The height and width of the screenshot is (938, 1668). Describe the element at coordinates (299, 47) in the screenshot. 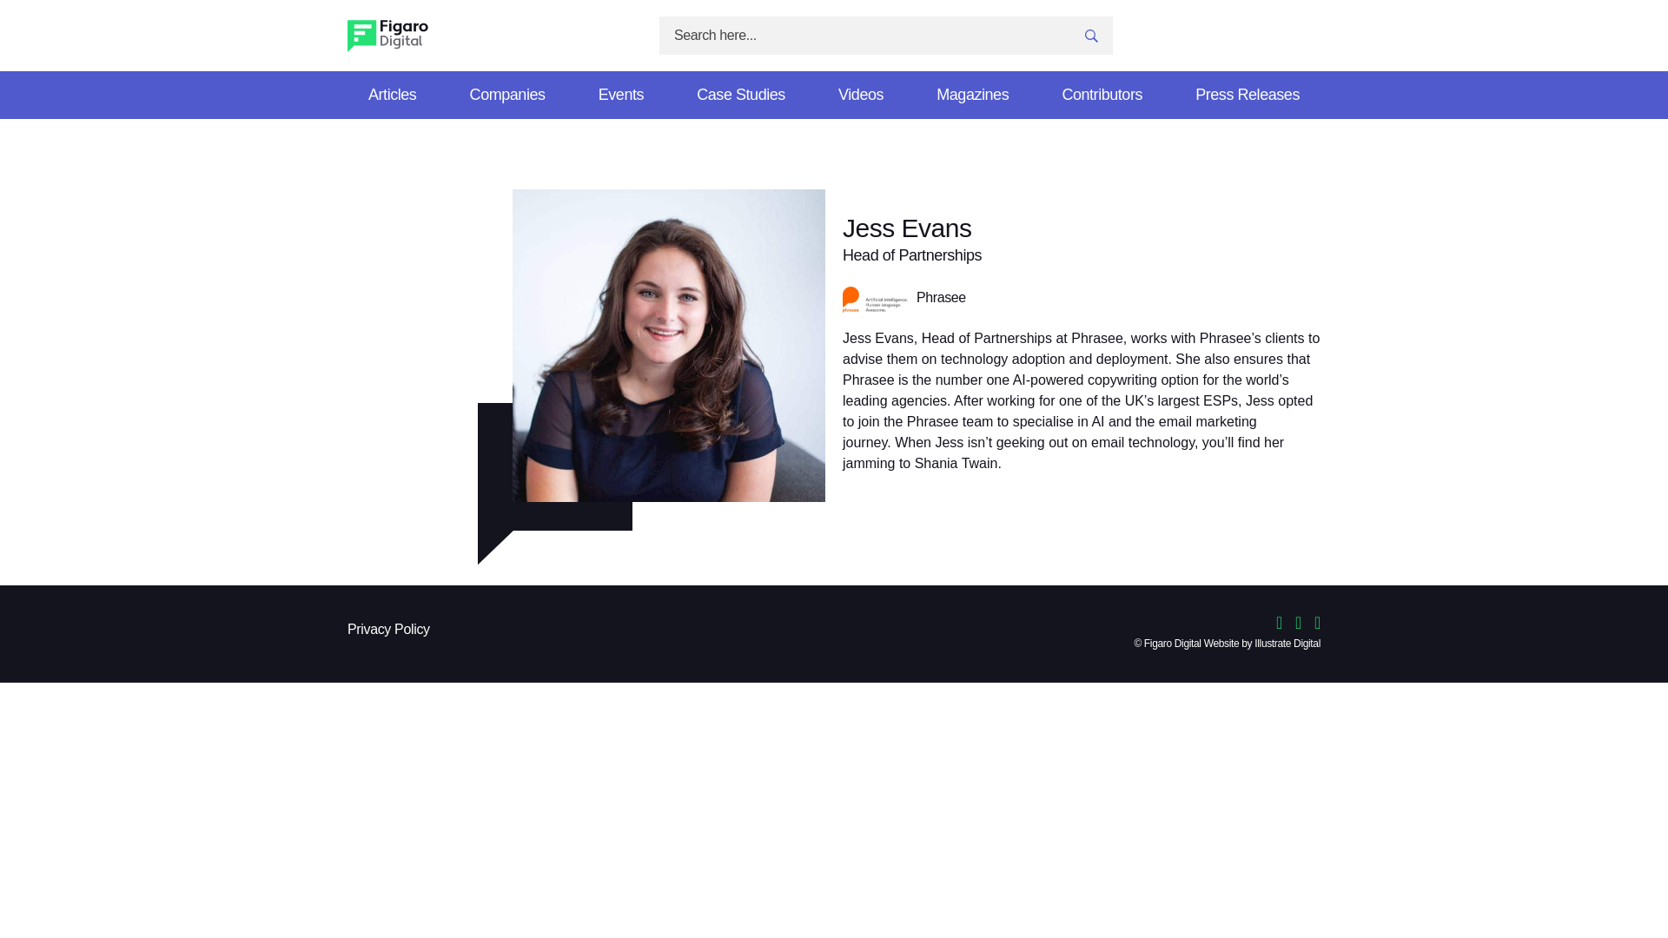

I see `Skip to content` at that location.